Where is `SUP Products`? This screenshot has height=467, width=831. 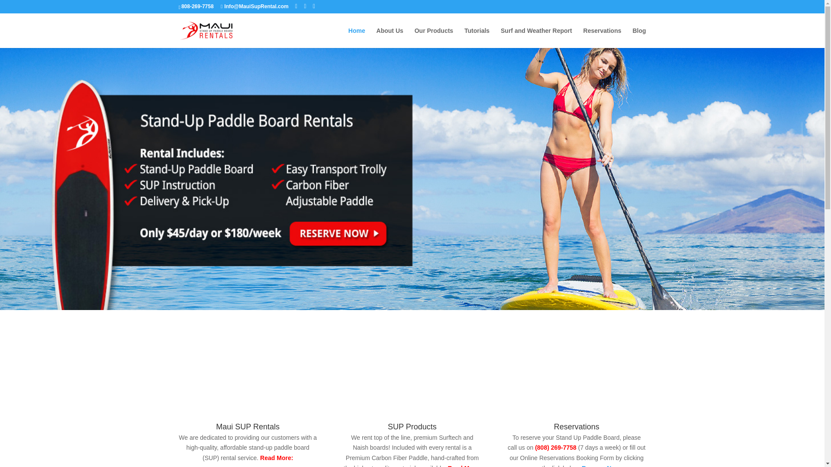 SUP Products is located at coordinates (412, 426).